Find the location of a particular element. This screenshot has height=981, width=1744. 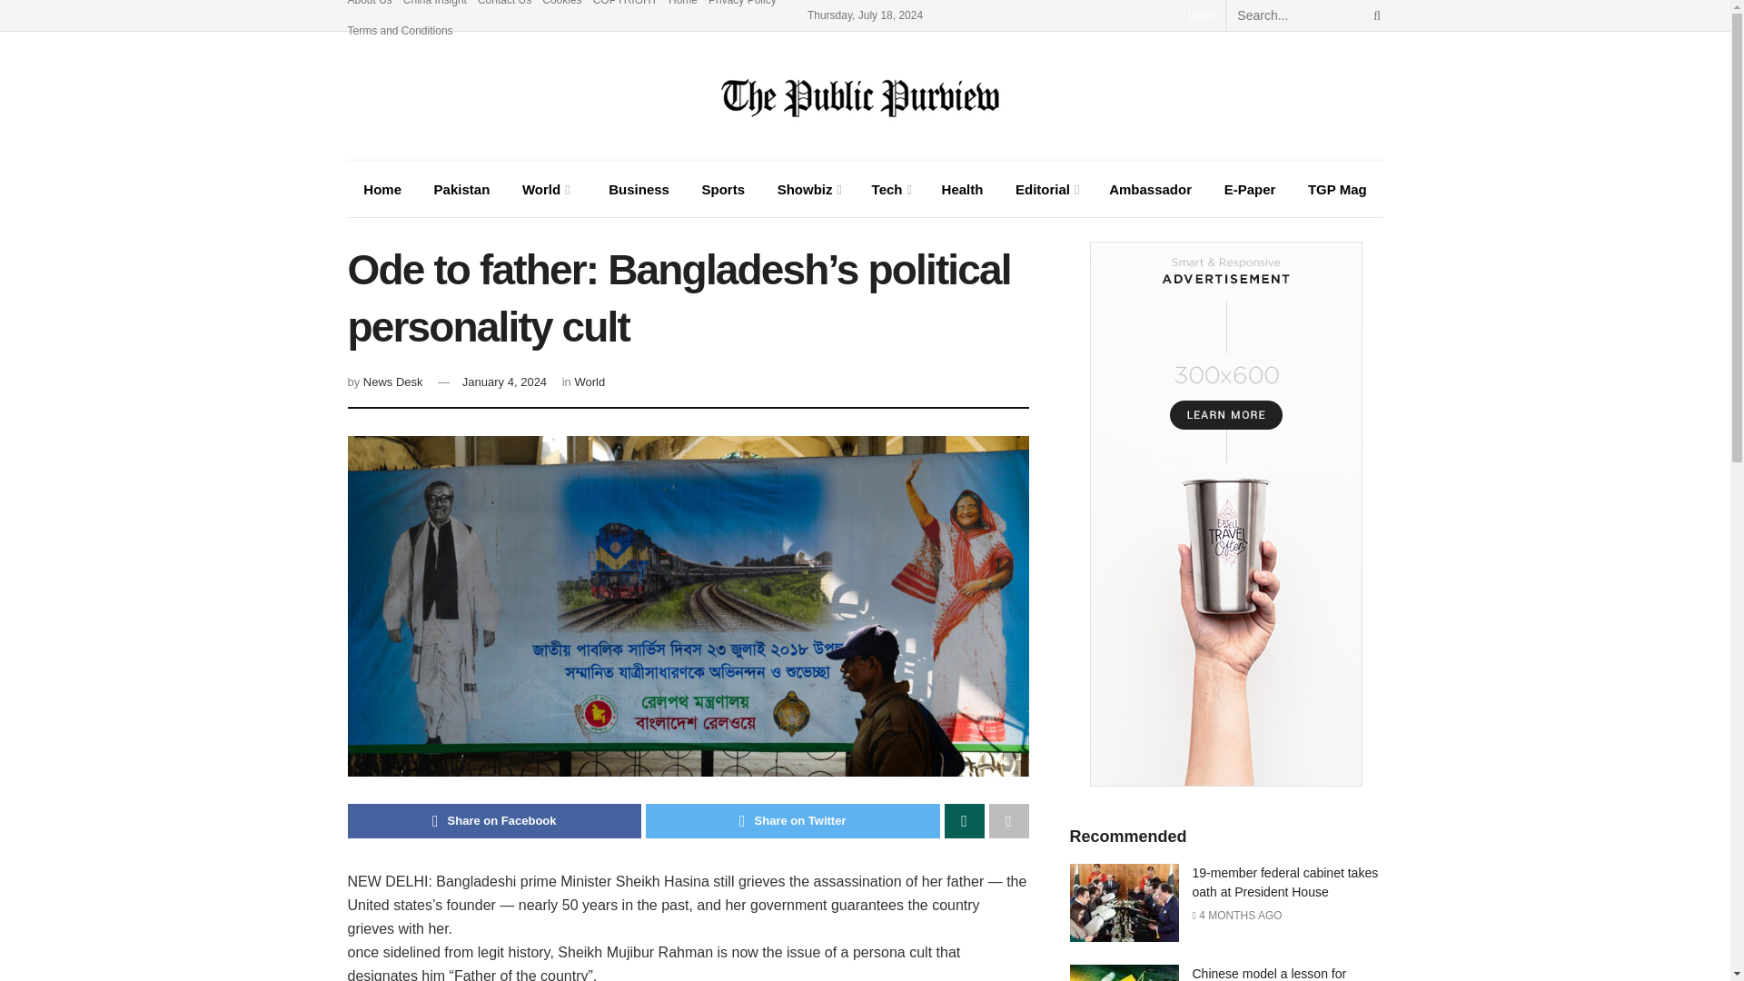

Terms and Conditions is located at coordinates (400, 31).